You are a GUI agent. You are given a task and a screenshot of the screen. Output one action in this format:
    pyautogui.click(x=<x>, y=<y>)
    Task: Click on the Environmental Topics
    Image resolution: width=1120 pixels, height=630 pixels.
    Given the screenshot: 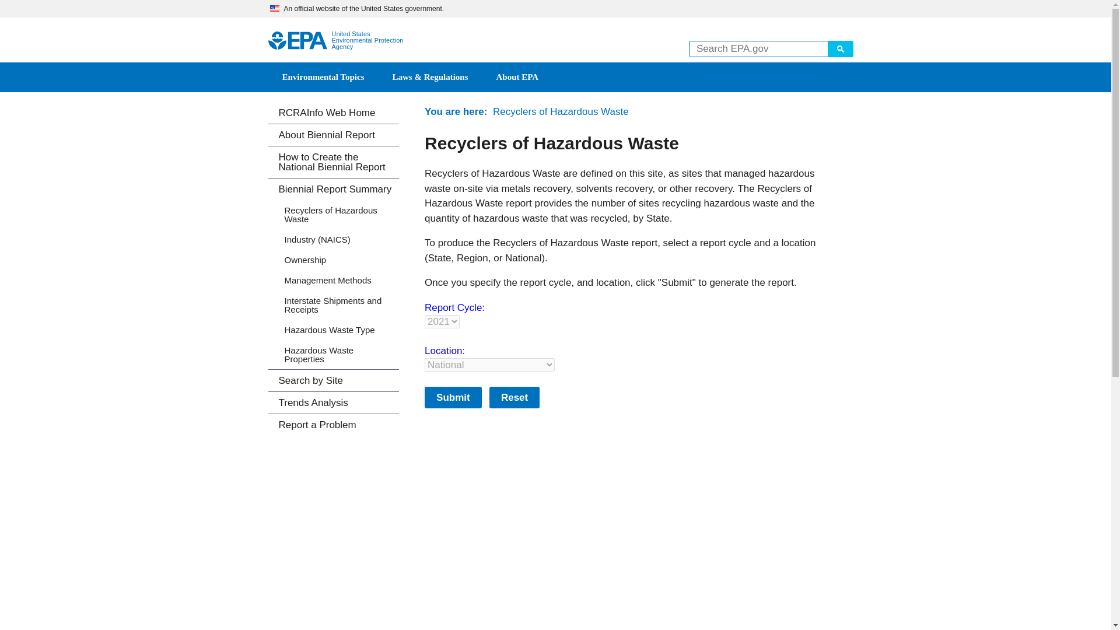 What is the action you would take?
    pyautogui.click(x=323, y=77)
    